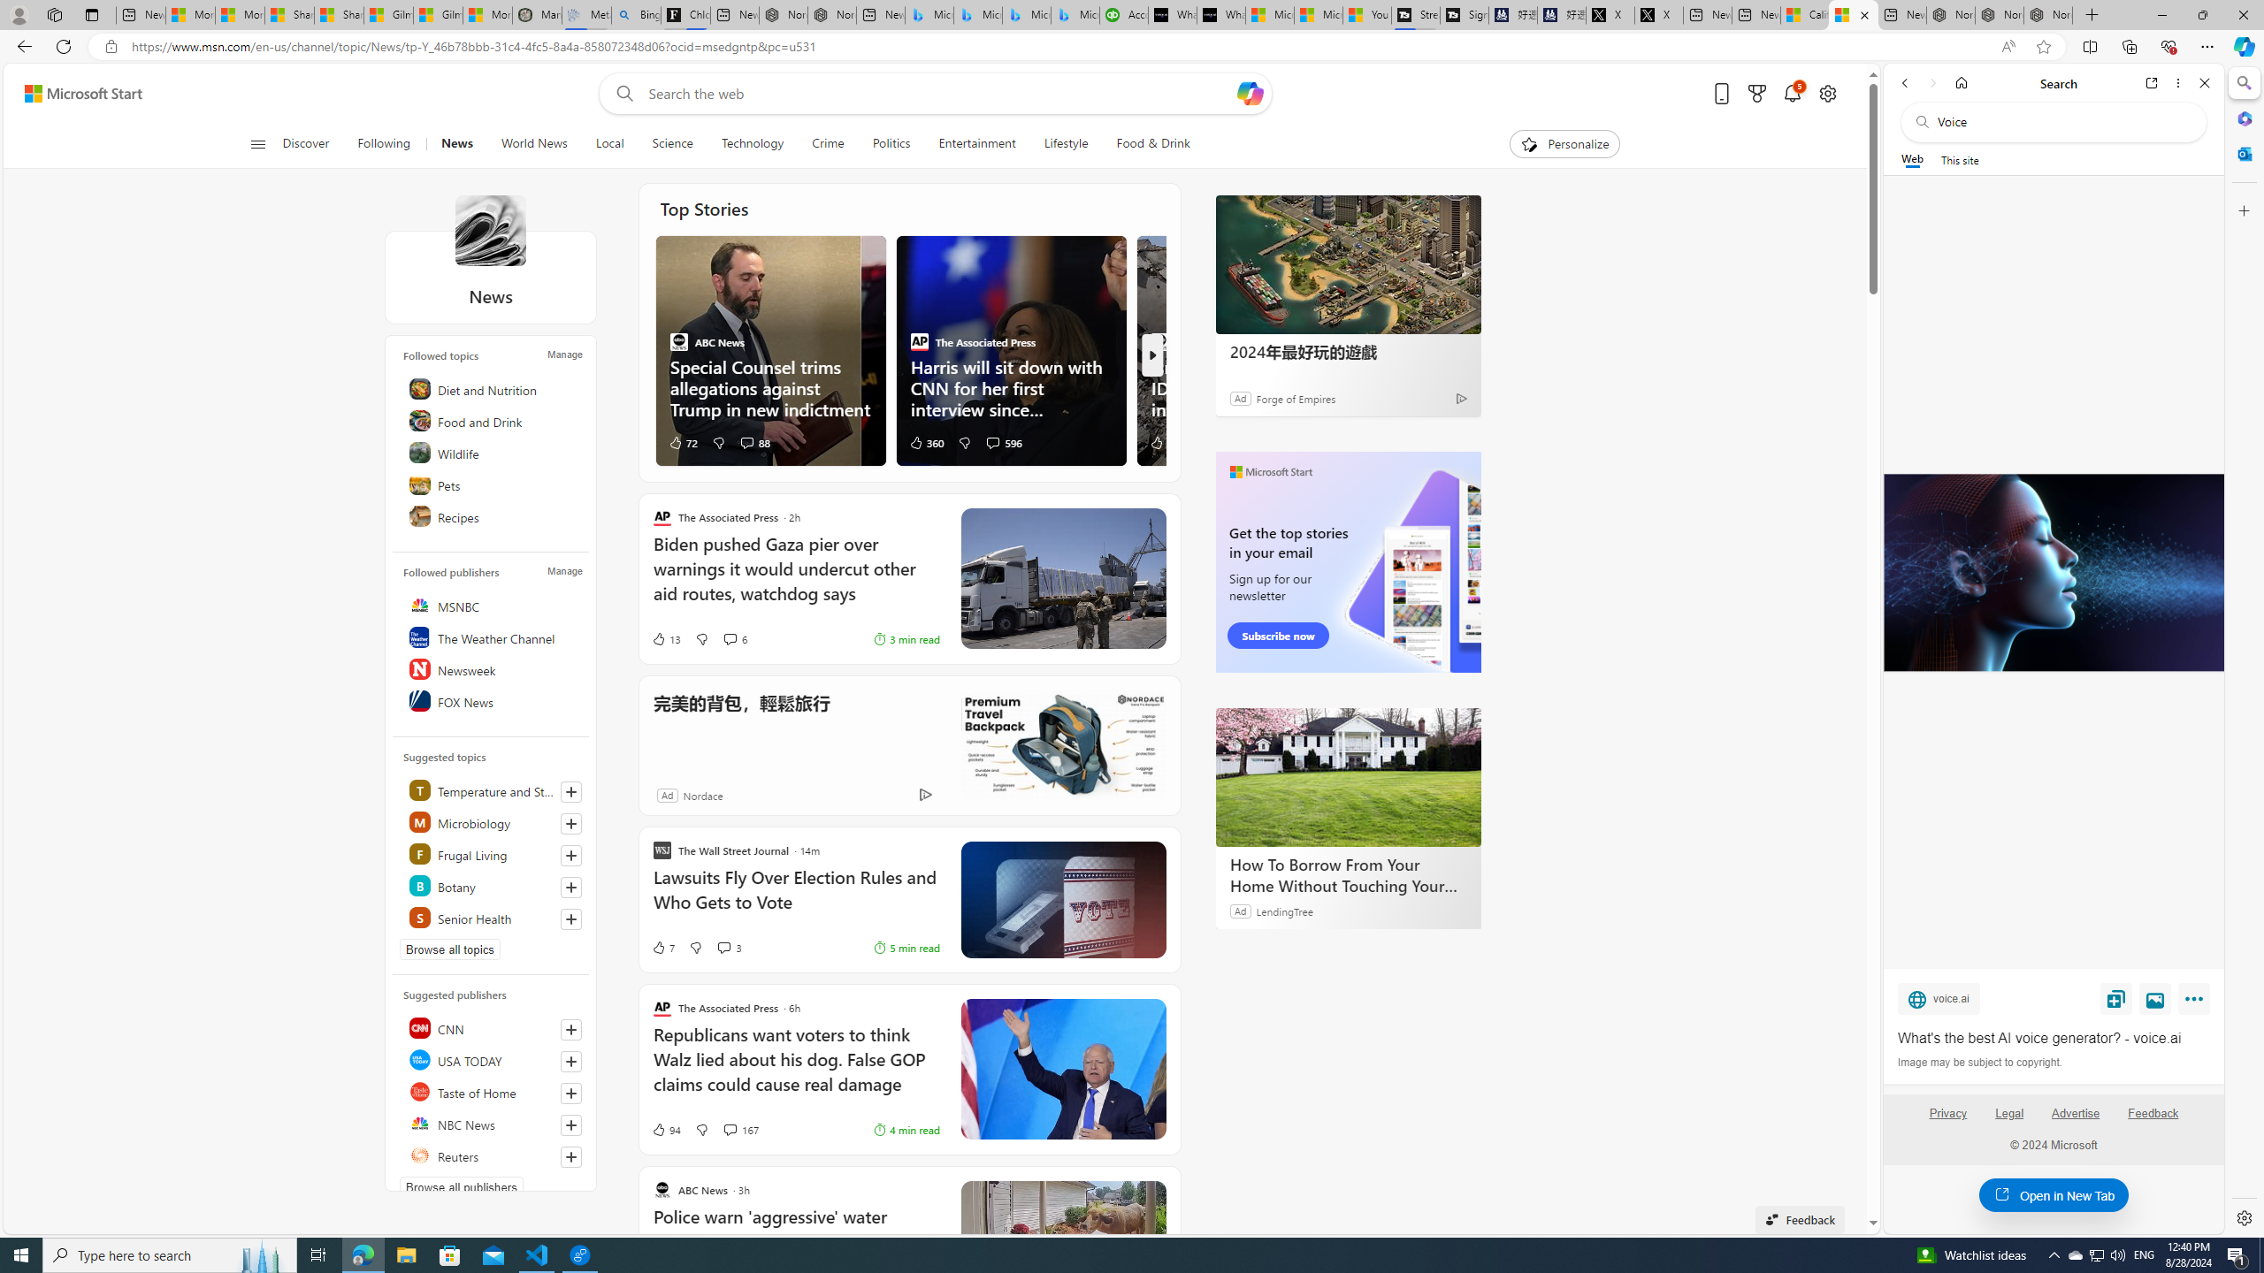  I want to click on News, so click(457, 144).